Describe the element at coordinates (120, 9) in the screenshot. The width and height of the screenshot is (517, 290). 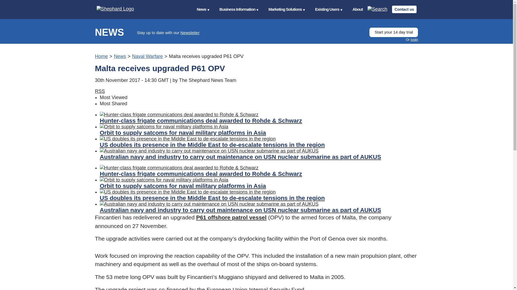
I see `Shephard` at that location.